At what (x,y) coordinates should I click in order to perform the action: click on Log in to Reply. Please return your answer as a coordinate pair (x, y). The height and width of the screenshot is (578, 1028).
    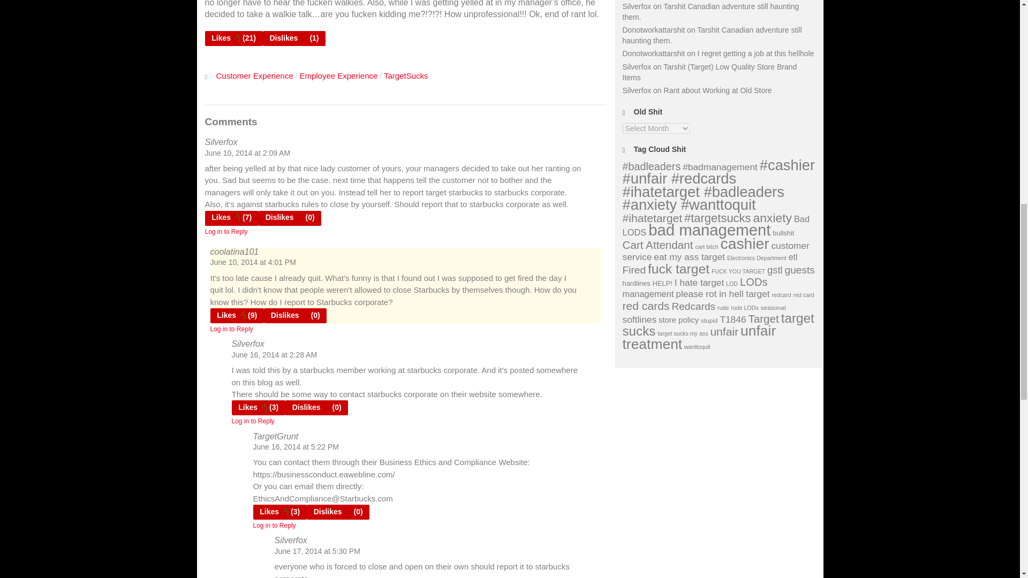
    Looking at the image, I should click on (274, 526).